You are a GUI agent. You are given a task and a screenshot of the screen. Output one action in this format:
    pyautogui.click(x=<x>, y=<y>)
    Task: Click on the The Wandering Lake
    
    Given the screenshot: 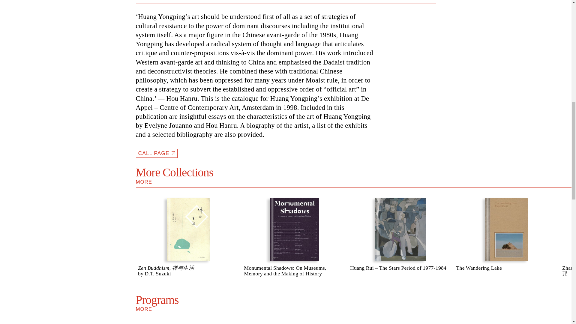 What is the action you would take?
    pyautogui.click(x=286, y=303)
    